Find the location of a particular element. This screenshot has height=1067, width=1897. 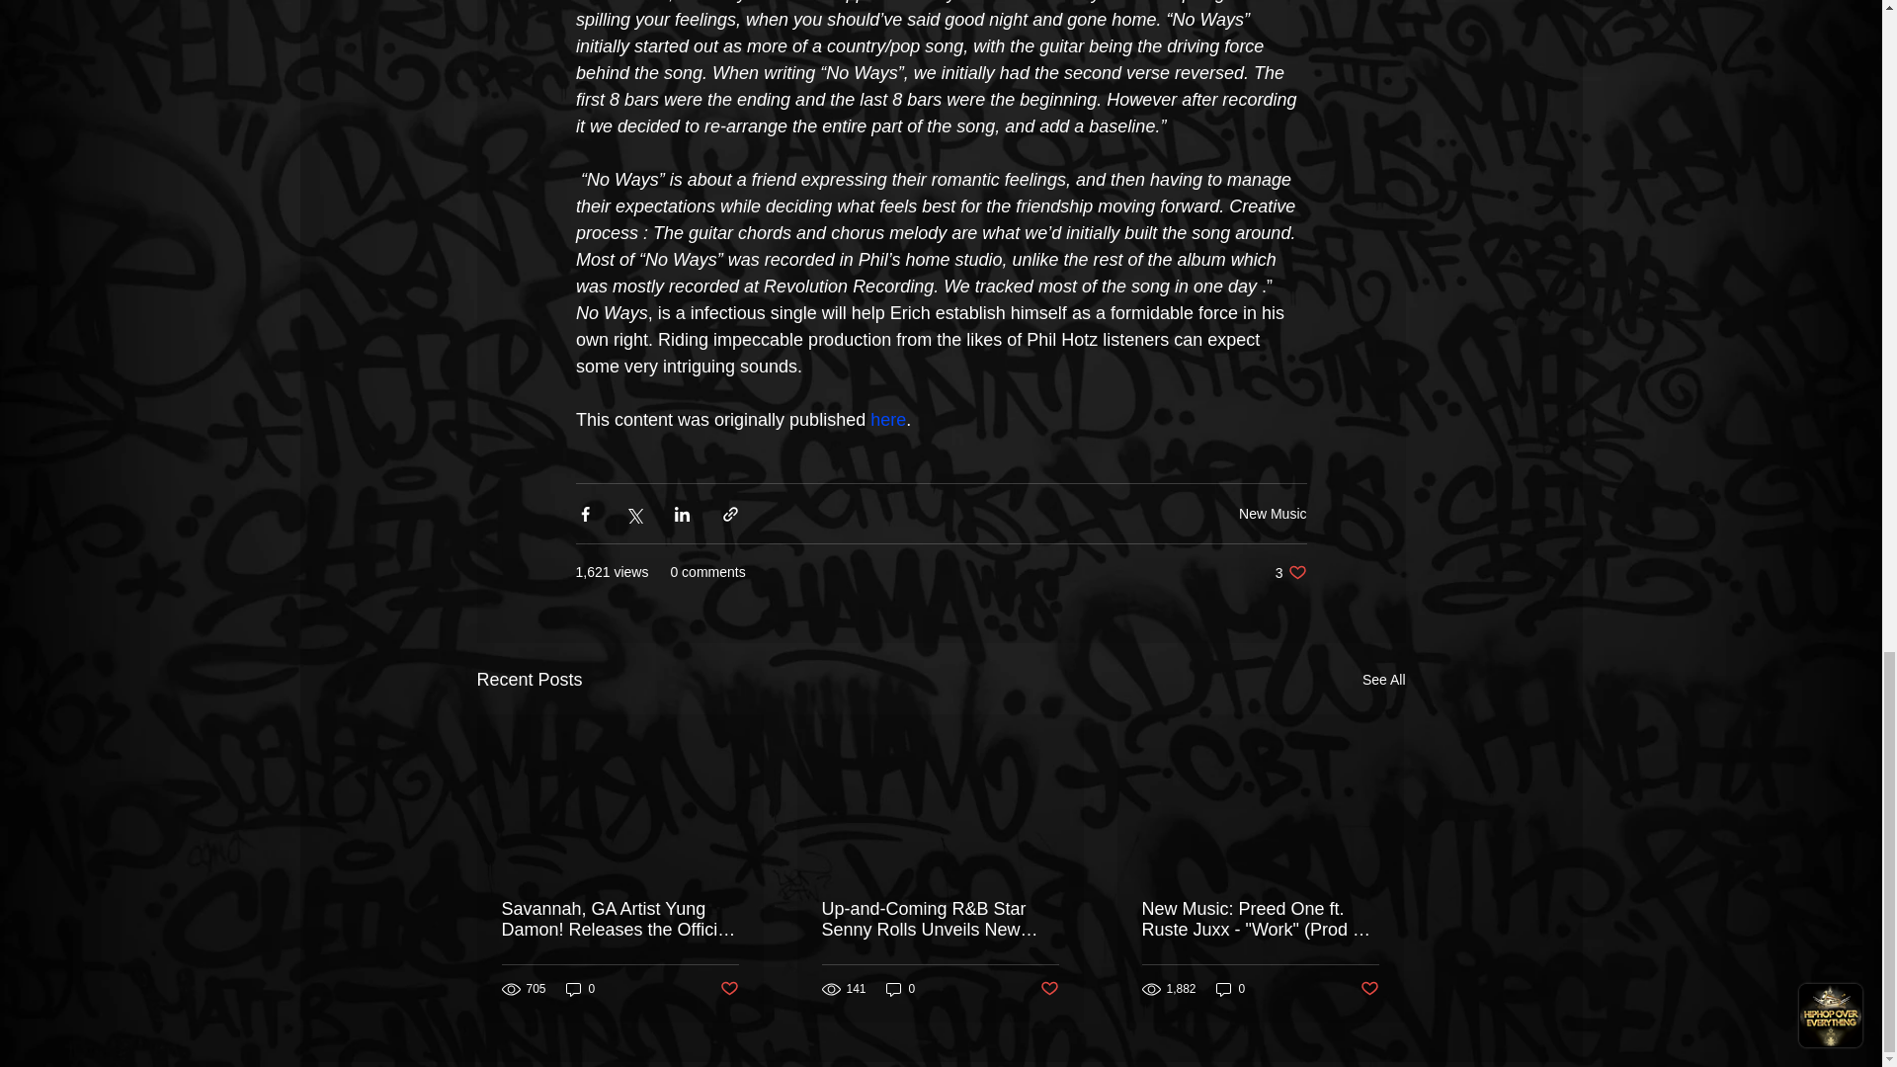

New Music is located at coordinates (1290, 572).